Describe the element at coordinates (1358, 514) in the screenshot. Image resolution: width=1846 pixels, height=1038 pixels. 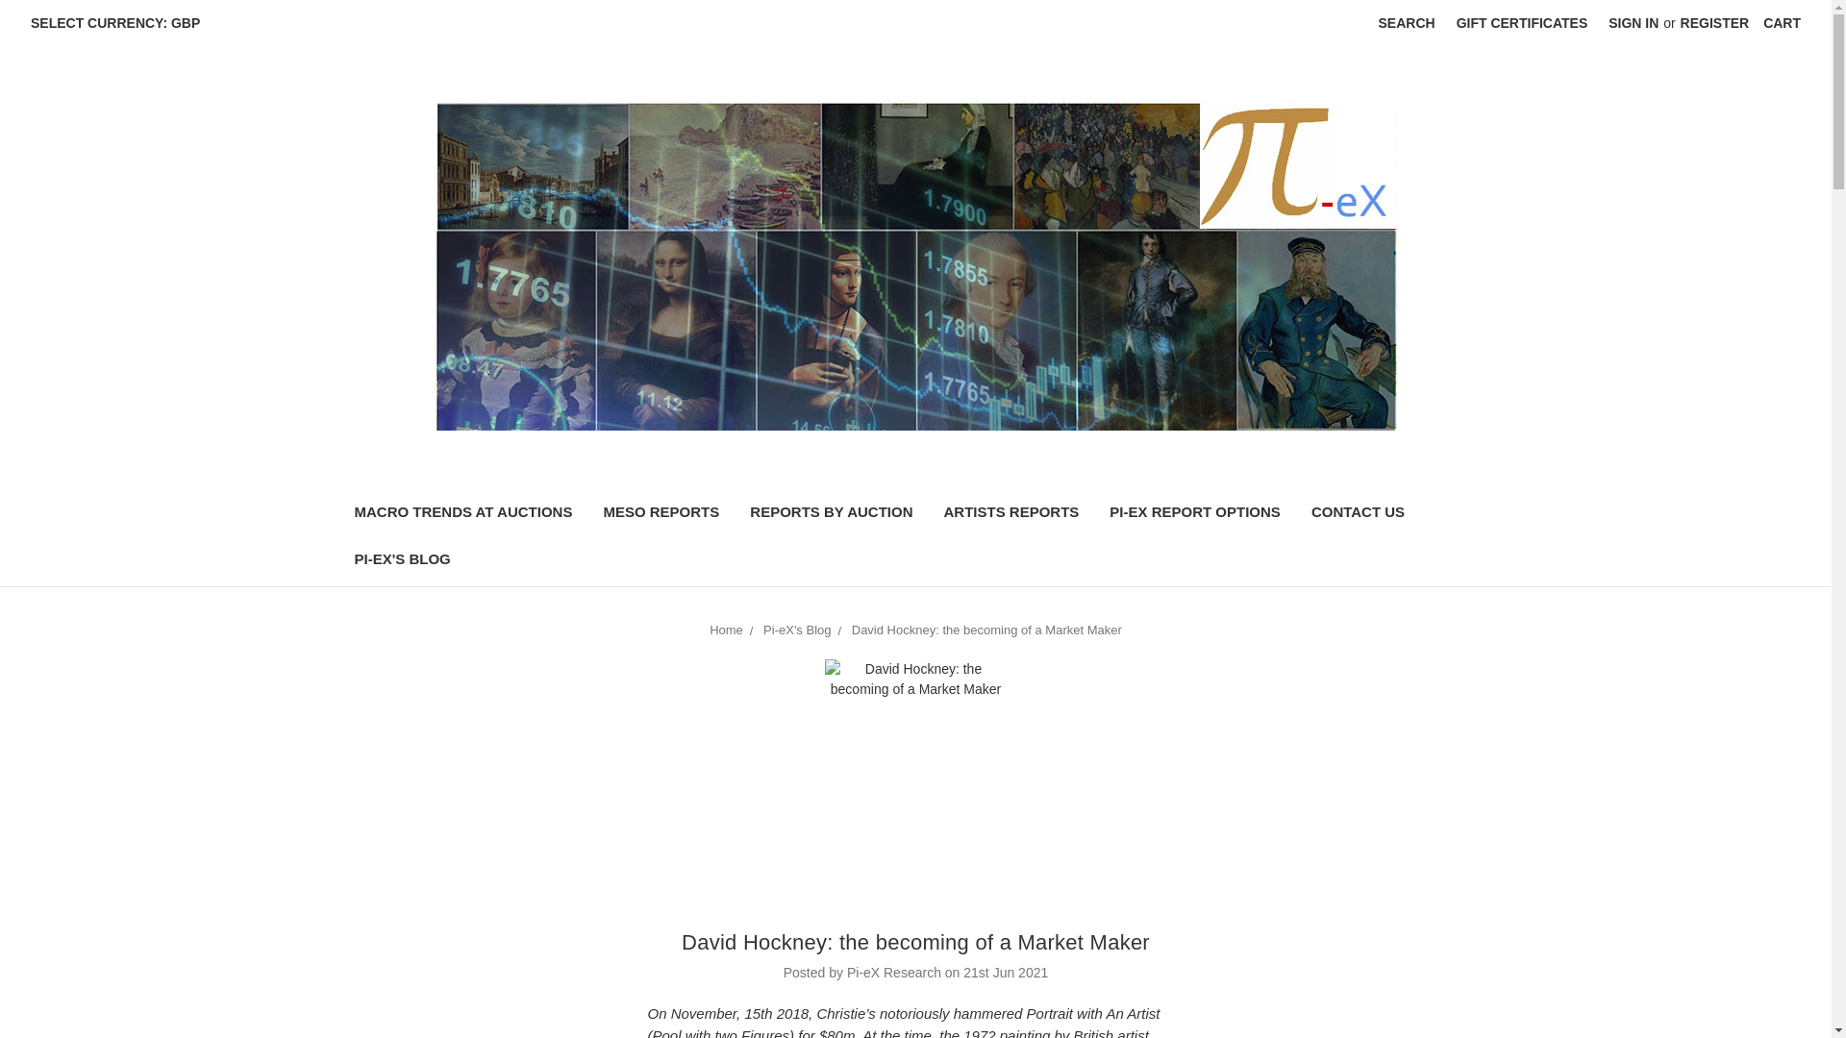
I see `CONTACT US` at that location.